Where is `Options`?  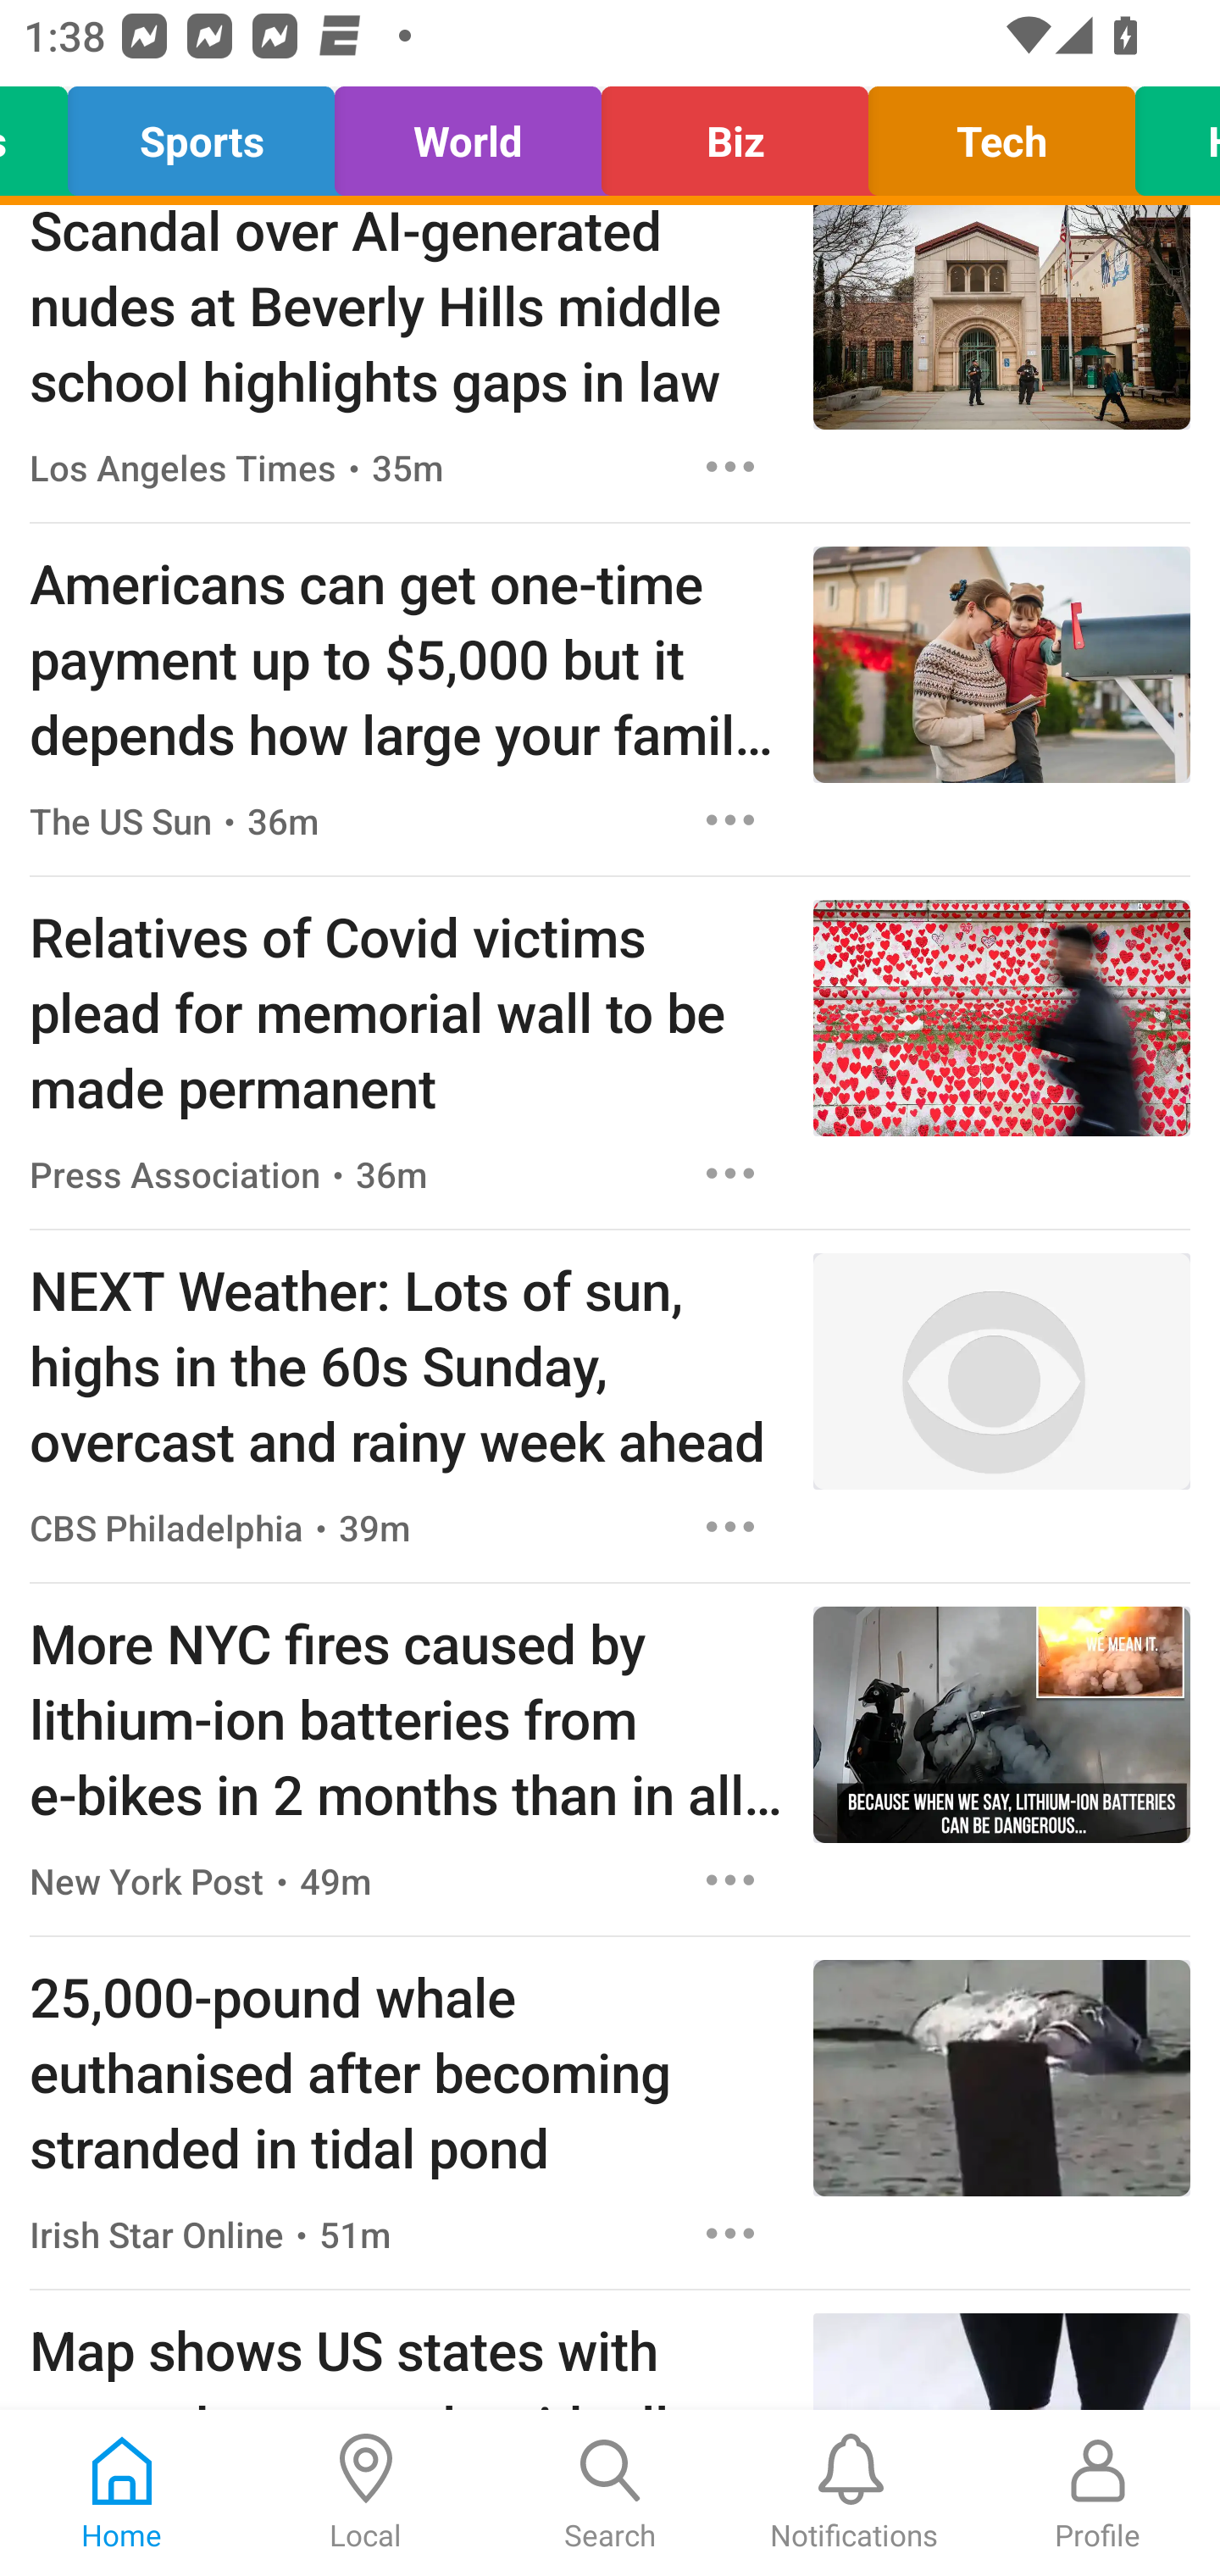 Options is located at coordinates (730, 1879).